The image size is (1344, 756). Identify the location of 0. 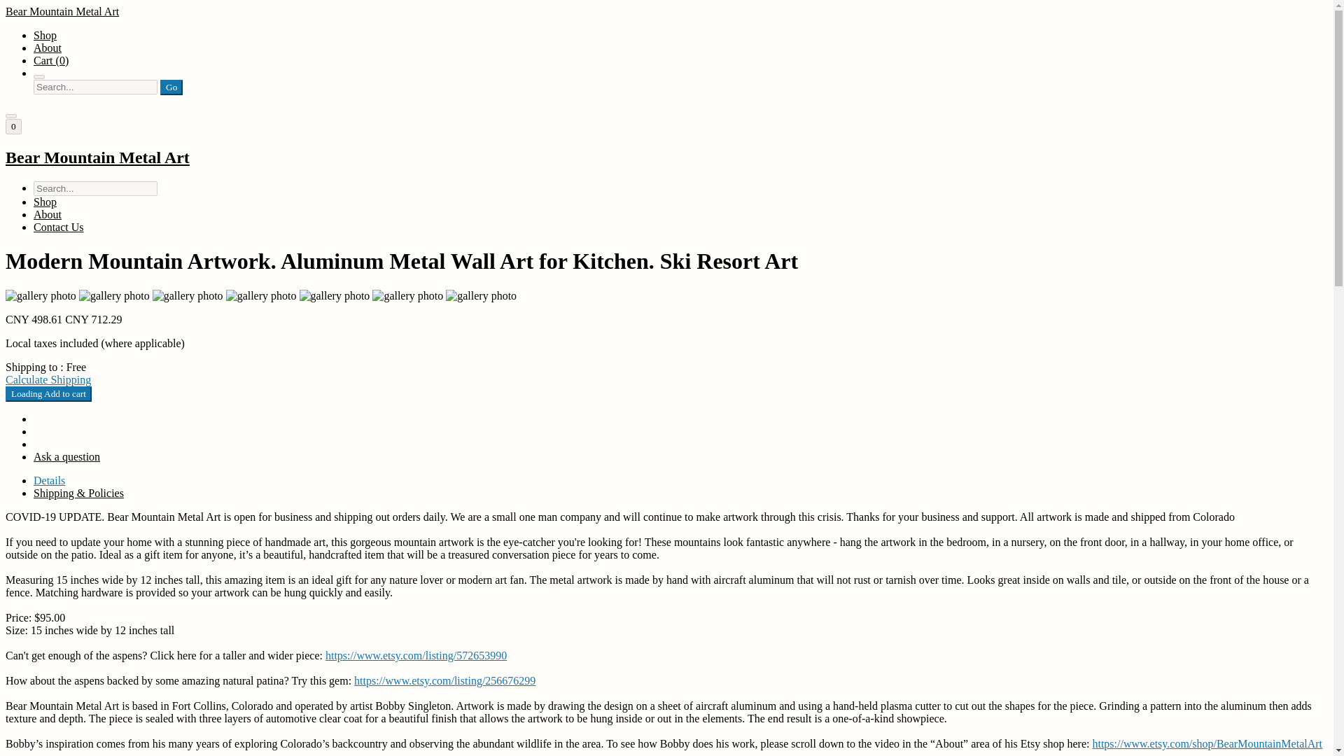
(13, 126).